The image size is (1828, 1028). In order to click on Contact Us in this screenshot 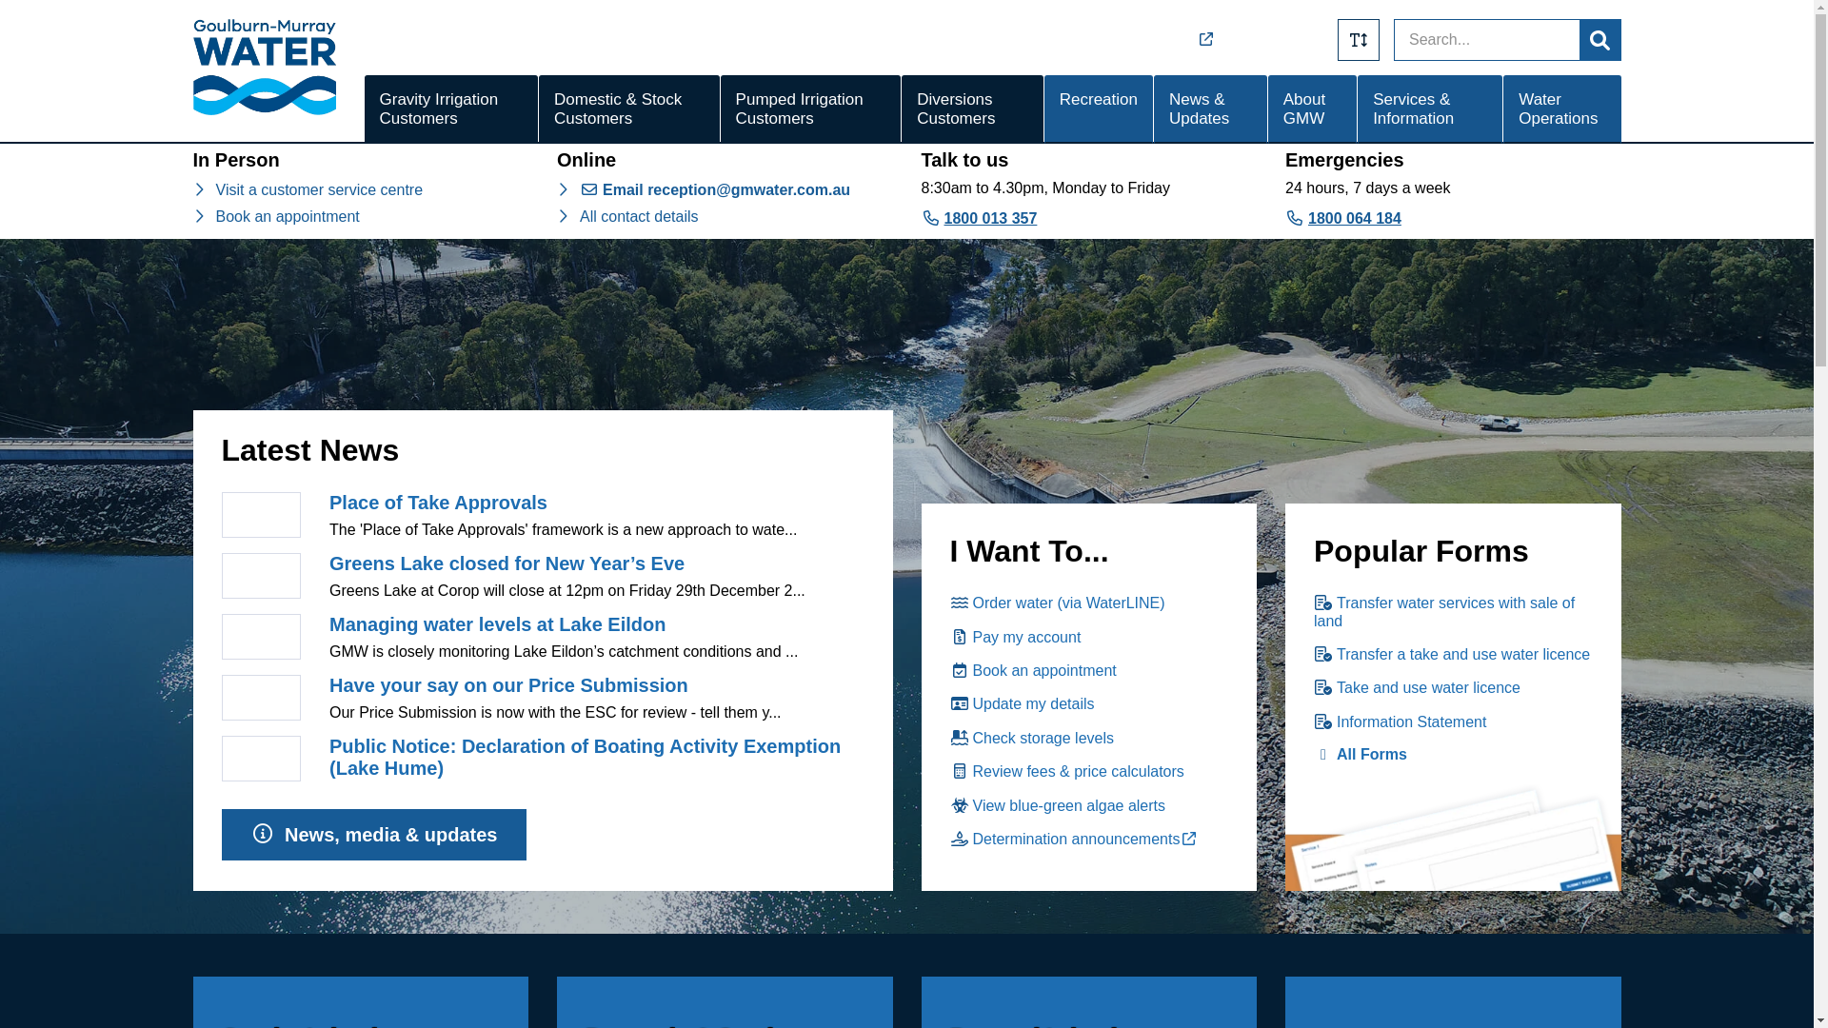, I will do `click(1288, 40)`.